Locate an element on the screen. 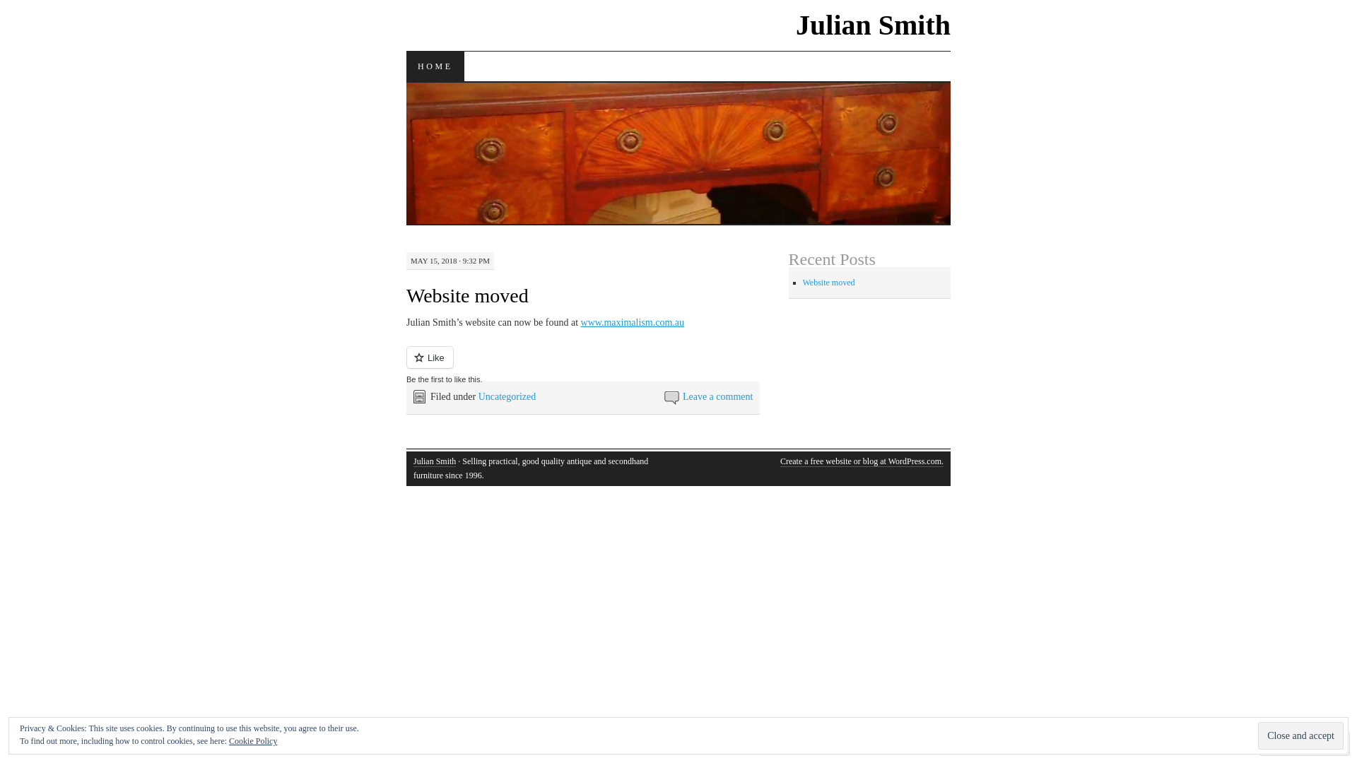 This screenshot has height=763, width=1357. Close and accept is located at coordinates (1300, 736).